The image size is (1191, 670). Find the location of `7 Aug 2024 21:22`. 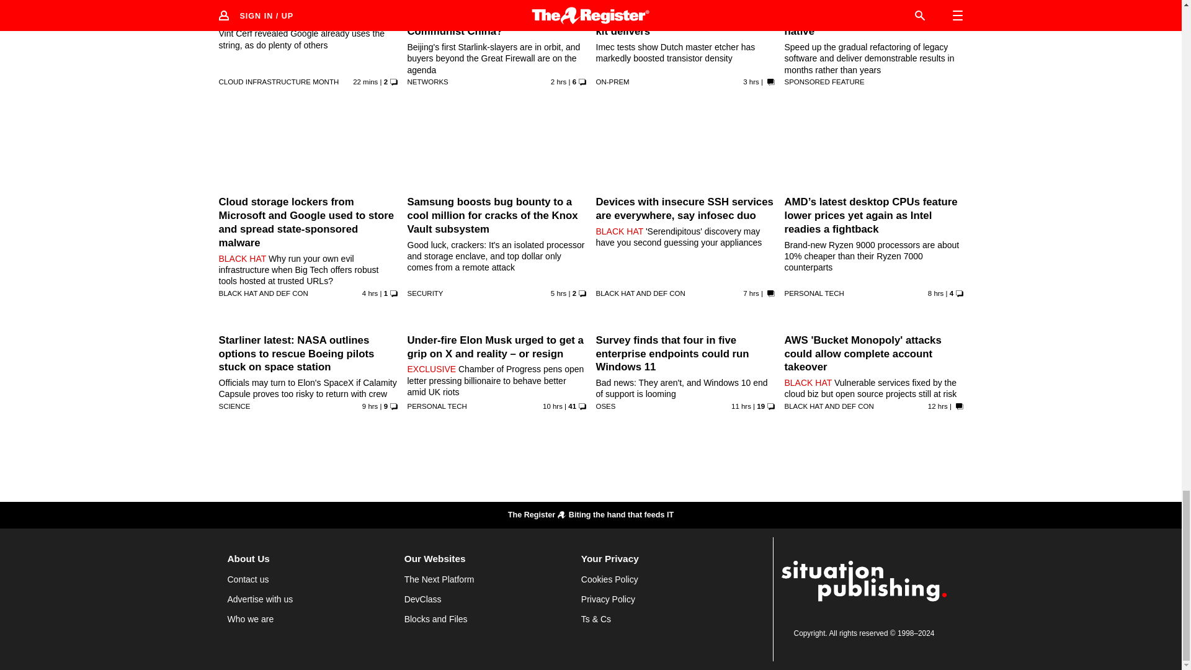

7 Aug 2024 21:22 is located at coordinates (370, 406).